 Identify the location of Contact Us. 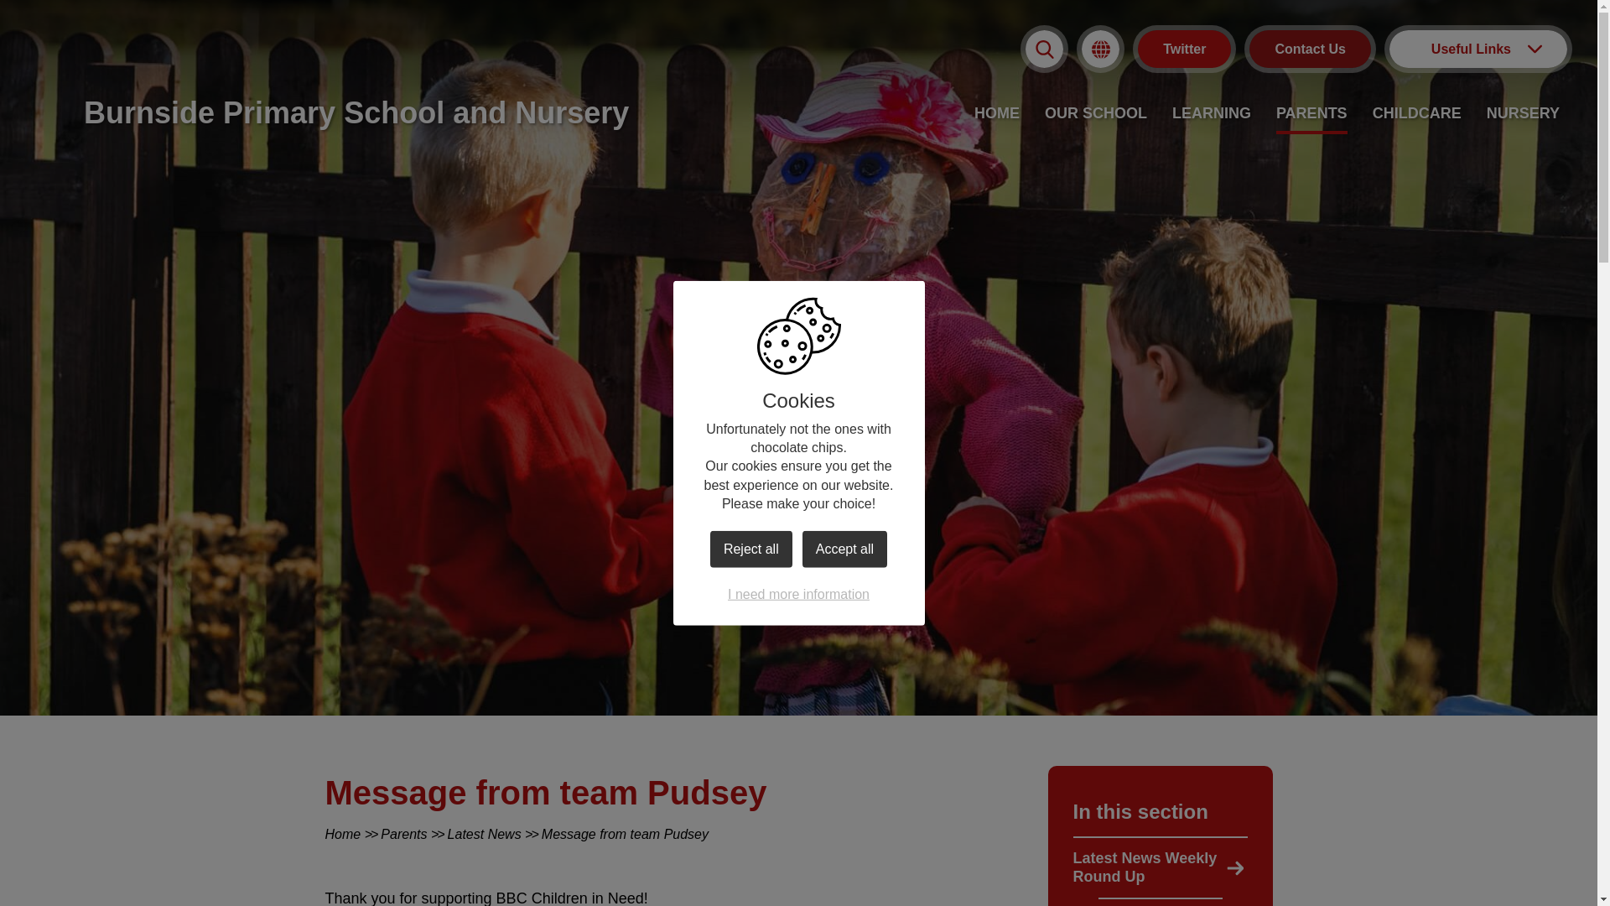
(1310, 49).